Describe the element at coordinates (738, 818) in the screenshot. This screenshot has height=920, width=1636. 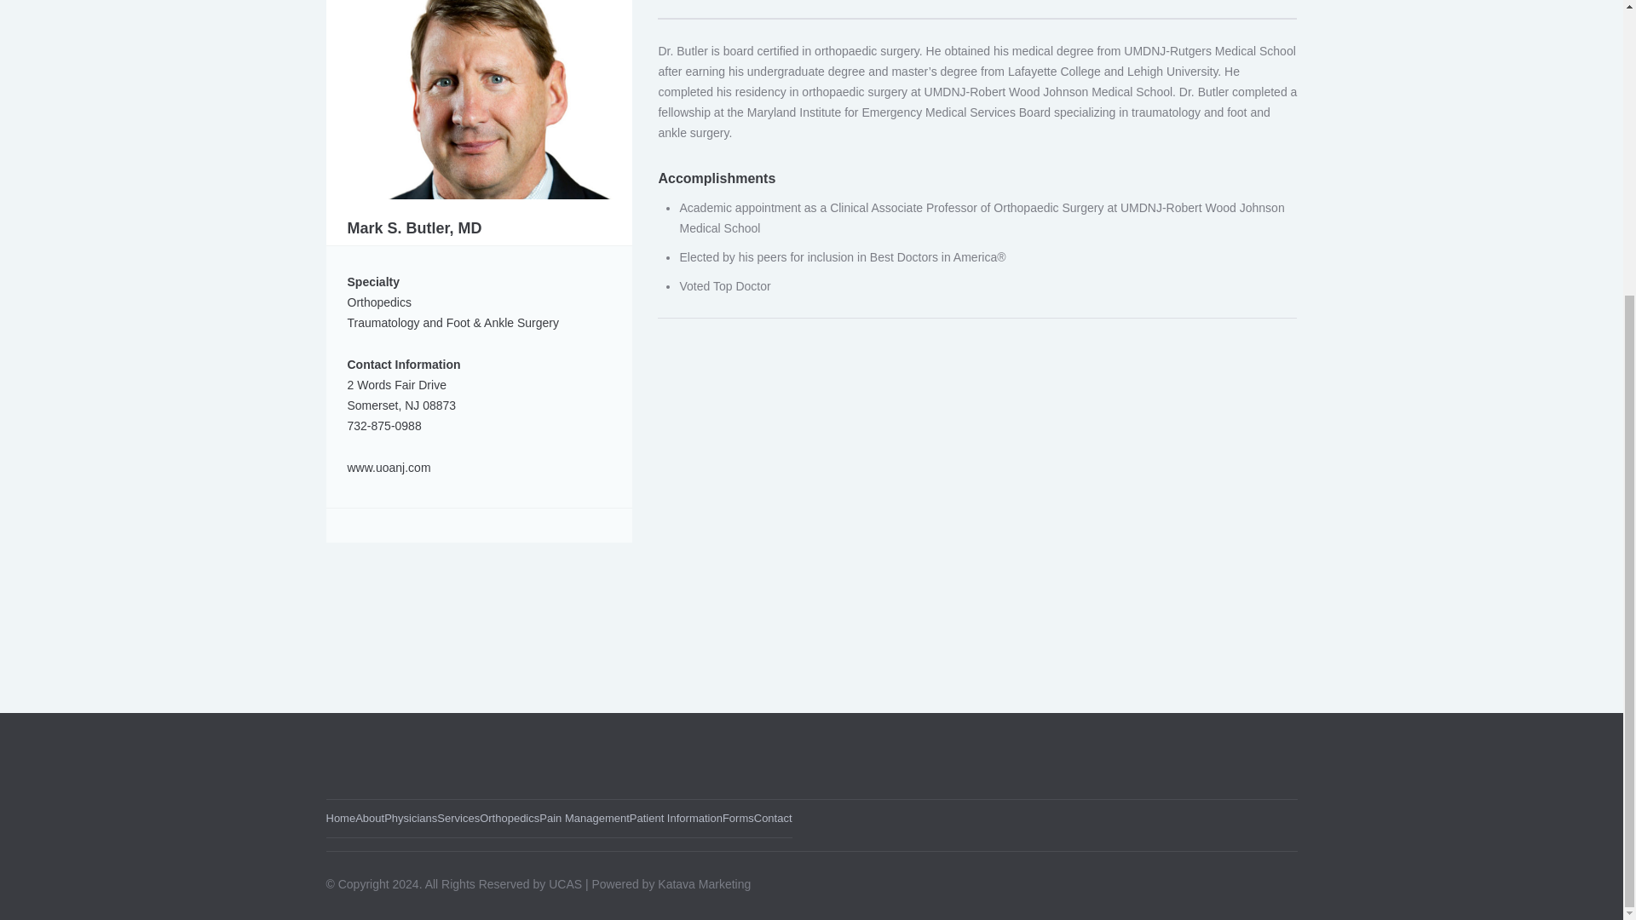
I see `Forms` at that location.